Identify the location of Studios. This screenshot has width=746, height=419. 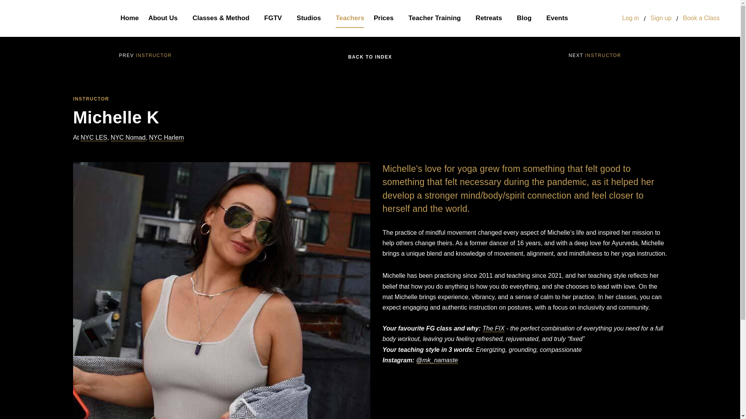
(312, 18).